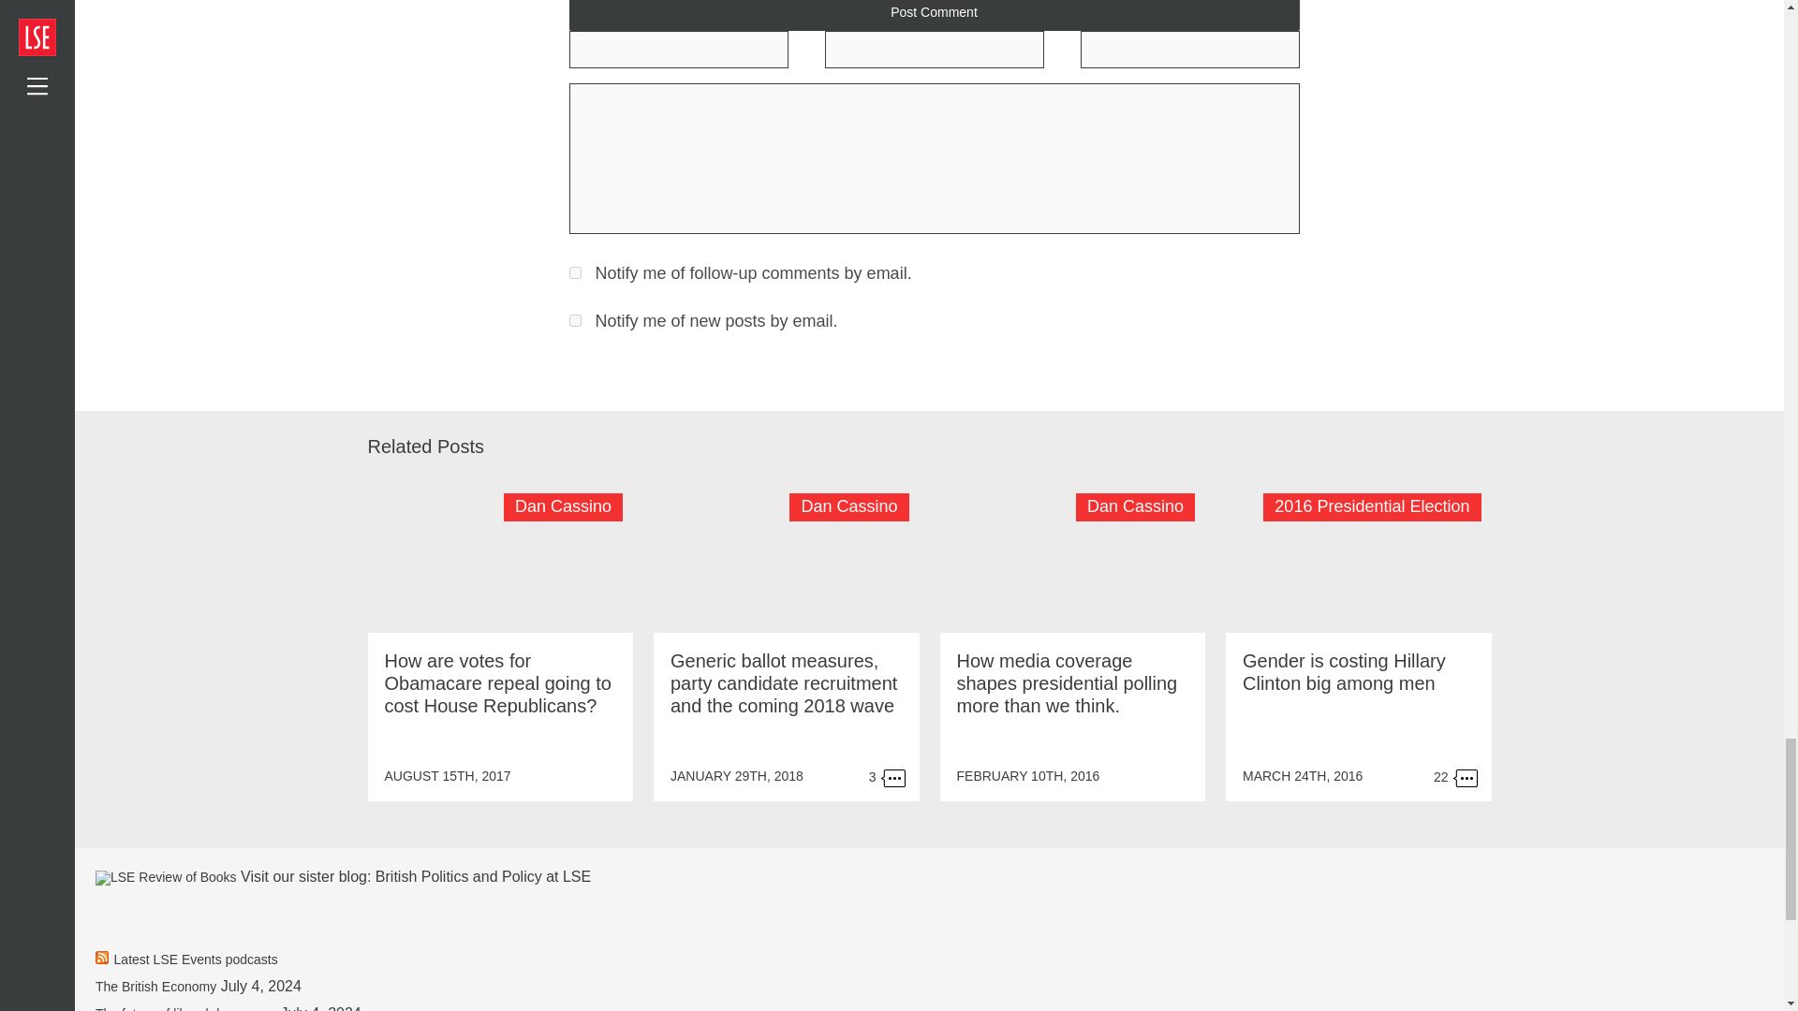 The height and width of the screenshot is (1011, 1798). Describe the element at coordinates (935, 15) in the screenshot. I see `Post Comment` at that location.